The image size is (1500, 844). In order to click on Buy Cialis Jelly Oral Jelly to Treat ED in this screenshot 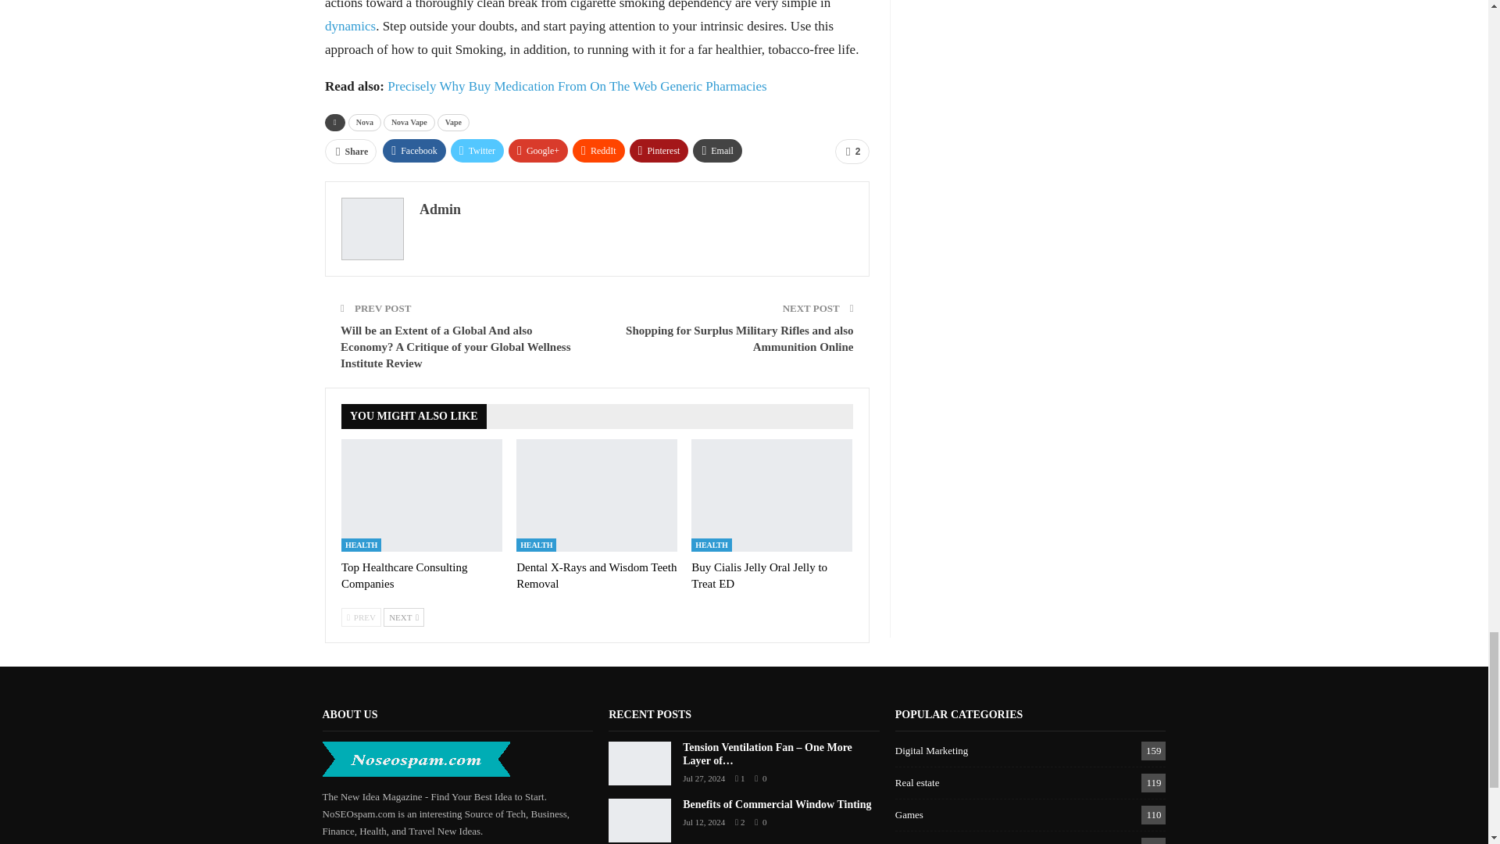, I will do `click(759, 575)`.